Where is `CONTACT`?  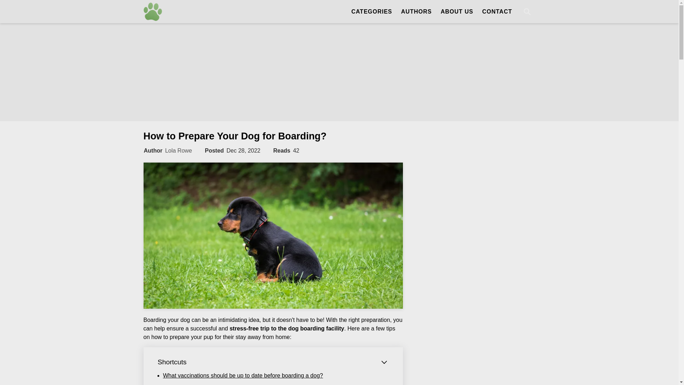
CONTACT is located at coordinates (497, 11).